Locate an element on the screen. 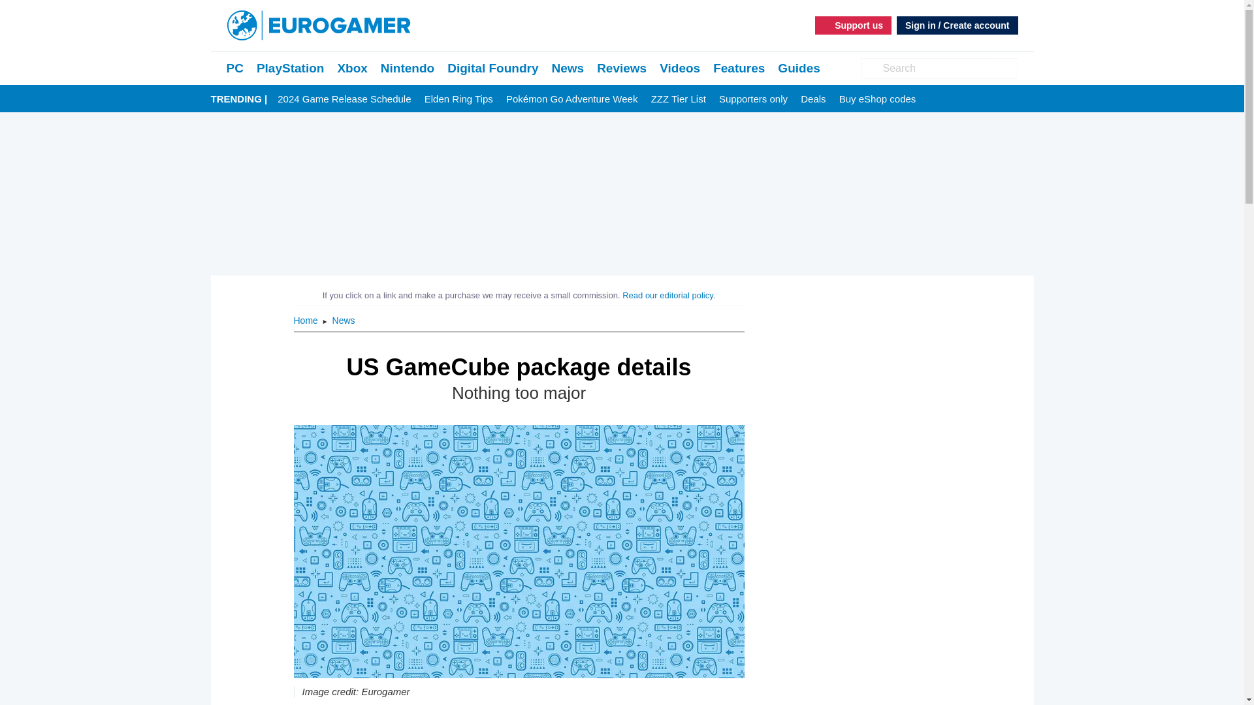  News is located at coordinates (568, 68).